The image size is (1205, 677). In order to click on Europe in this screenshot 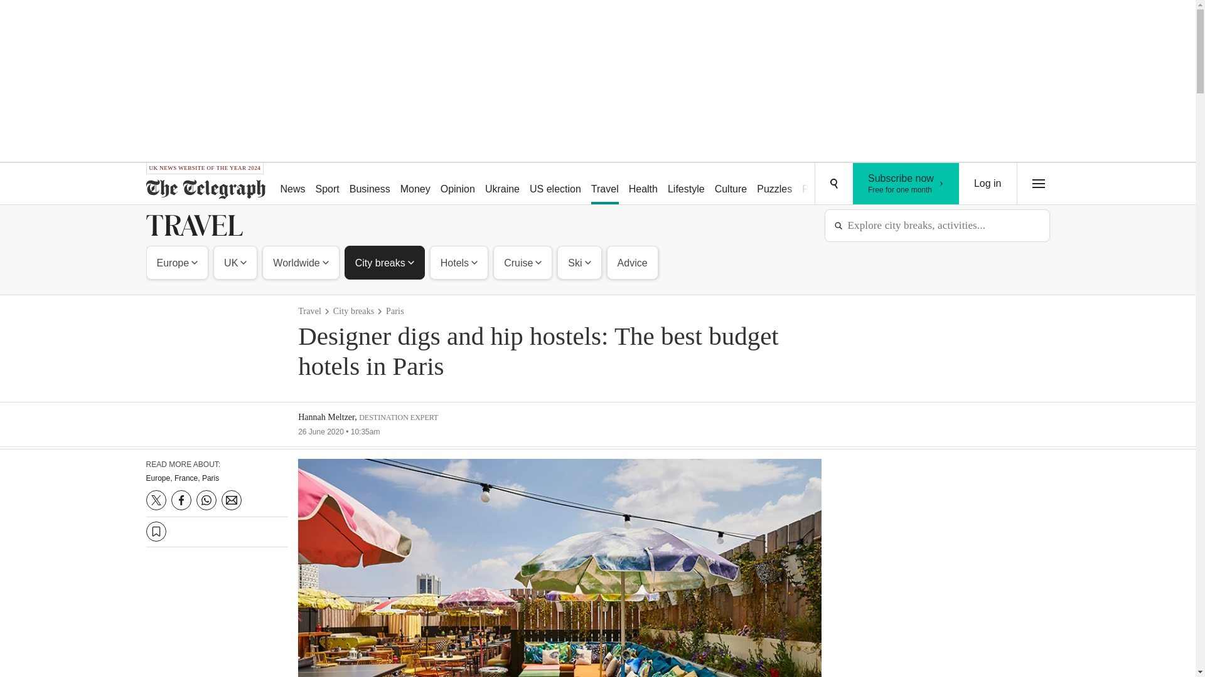, I will do `click(178, 262)`.